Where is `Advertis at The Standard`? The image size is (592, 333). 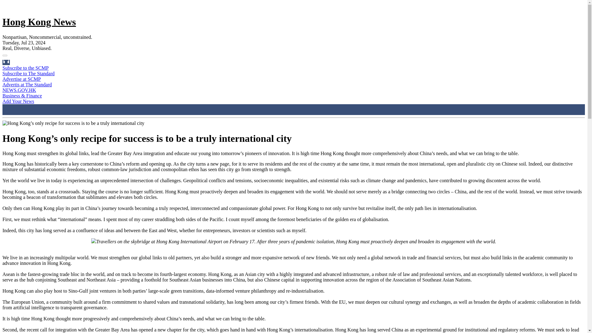 Advertis at The Standard is located at coordinates (27, 84).